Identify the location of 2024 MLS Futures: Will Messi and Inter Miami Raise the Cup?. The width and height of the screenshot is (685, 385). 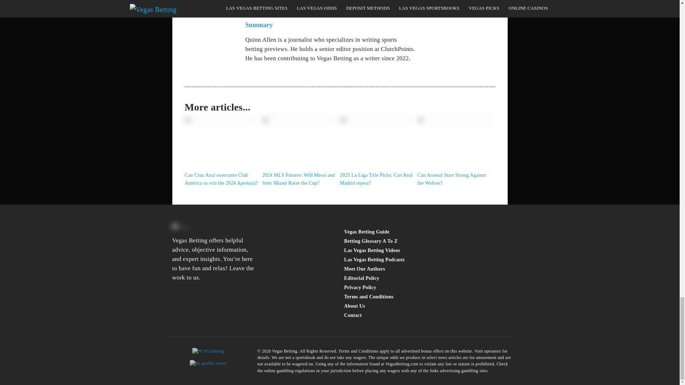
(300, 179).